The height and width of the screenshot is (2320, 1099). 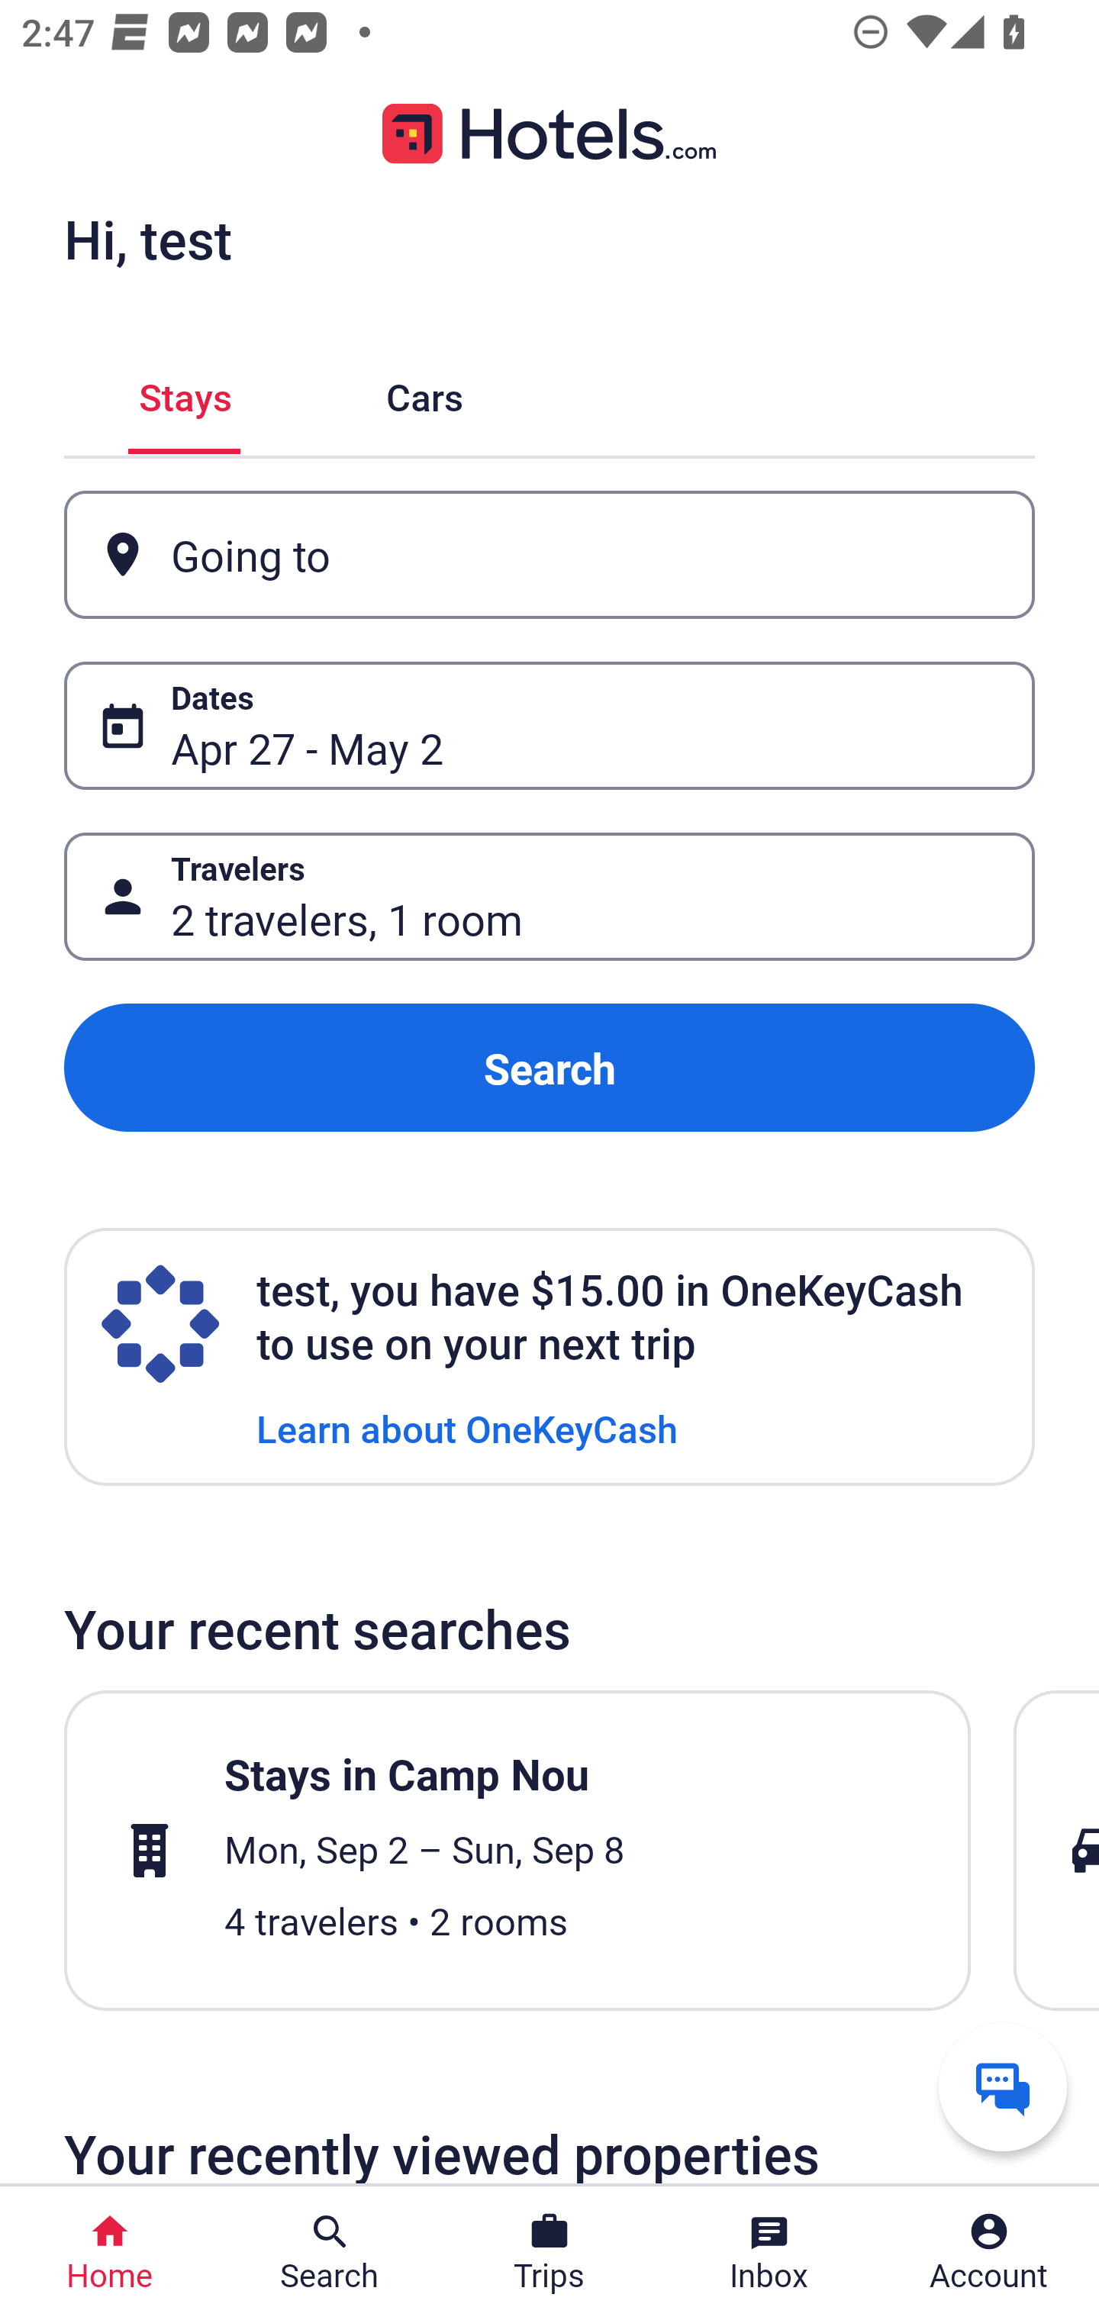 I want to click on Search Search Button, so click(x=330, y=2253).